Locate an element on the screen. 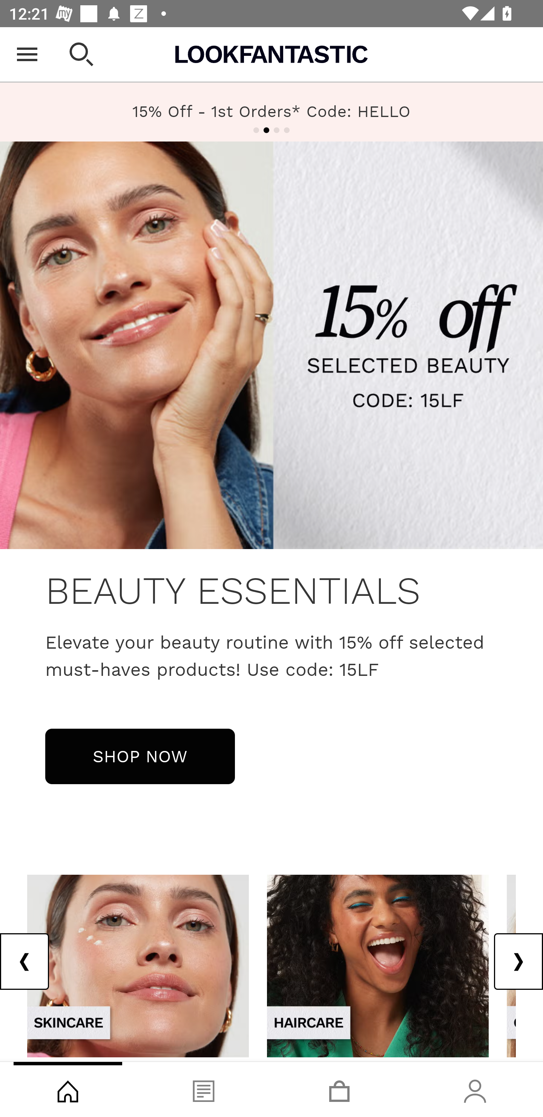 The width and height of the screenshot is (543, 1117). Account, tab, 4 of 4 is located at coordinates (475, 1089).